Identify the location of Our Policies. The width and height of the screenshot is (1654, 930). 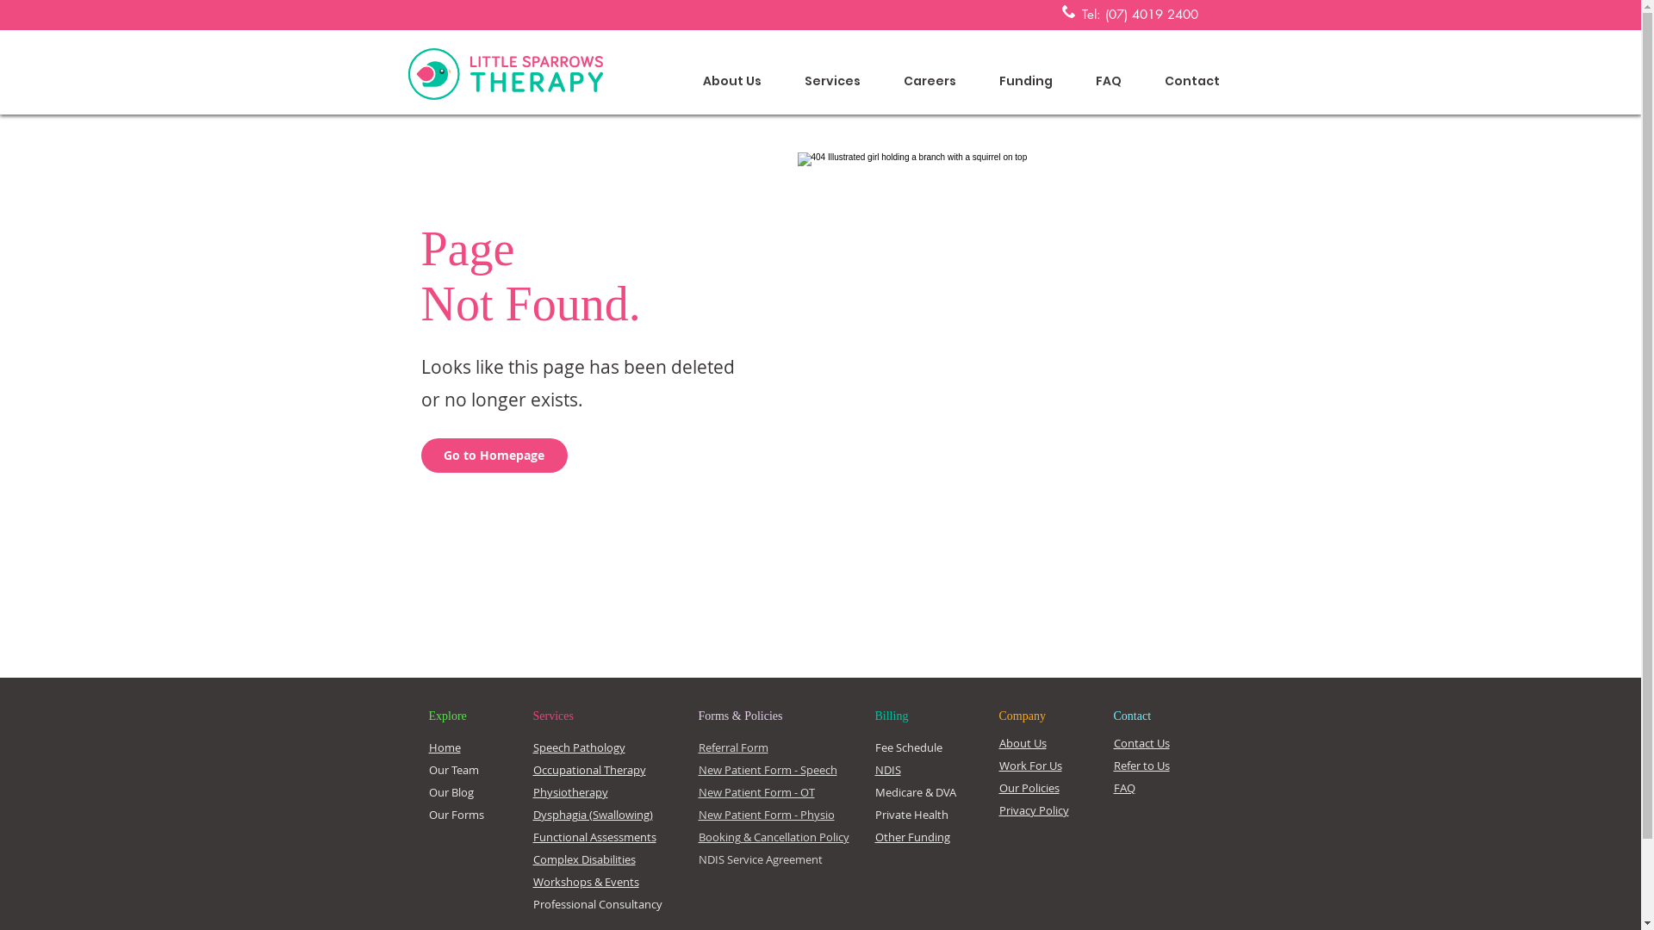
(1029, 788).